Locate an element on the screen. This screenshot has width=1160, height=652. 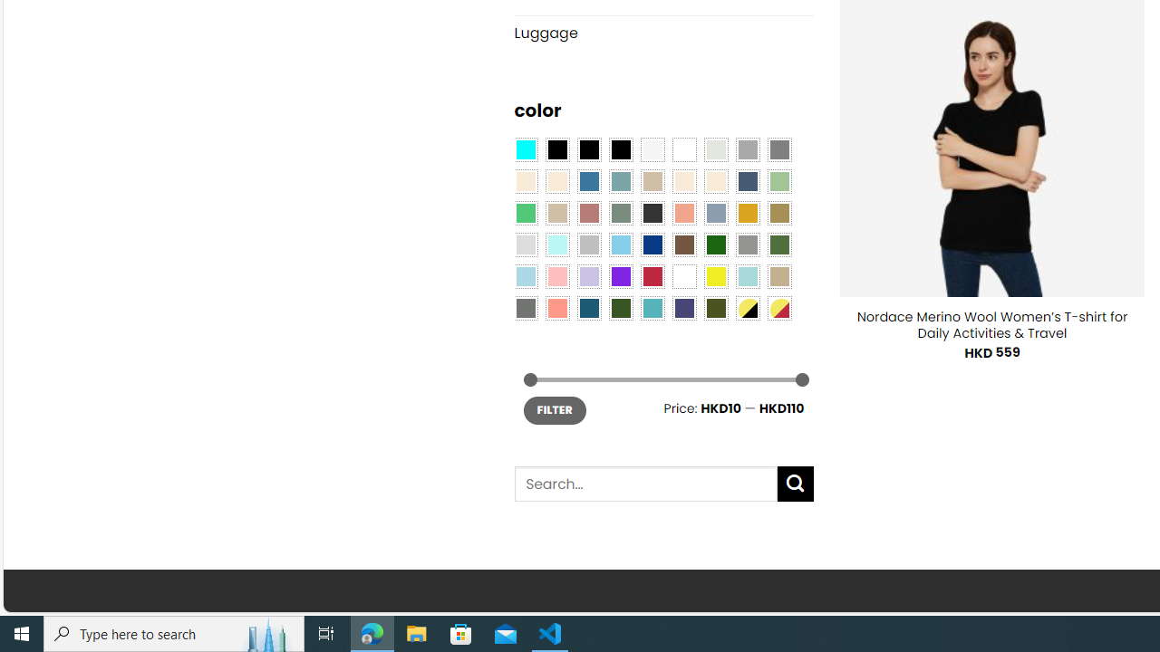
Capri Blue is located at coordinates (589, 307).